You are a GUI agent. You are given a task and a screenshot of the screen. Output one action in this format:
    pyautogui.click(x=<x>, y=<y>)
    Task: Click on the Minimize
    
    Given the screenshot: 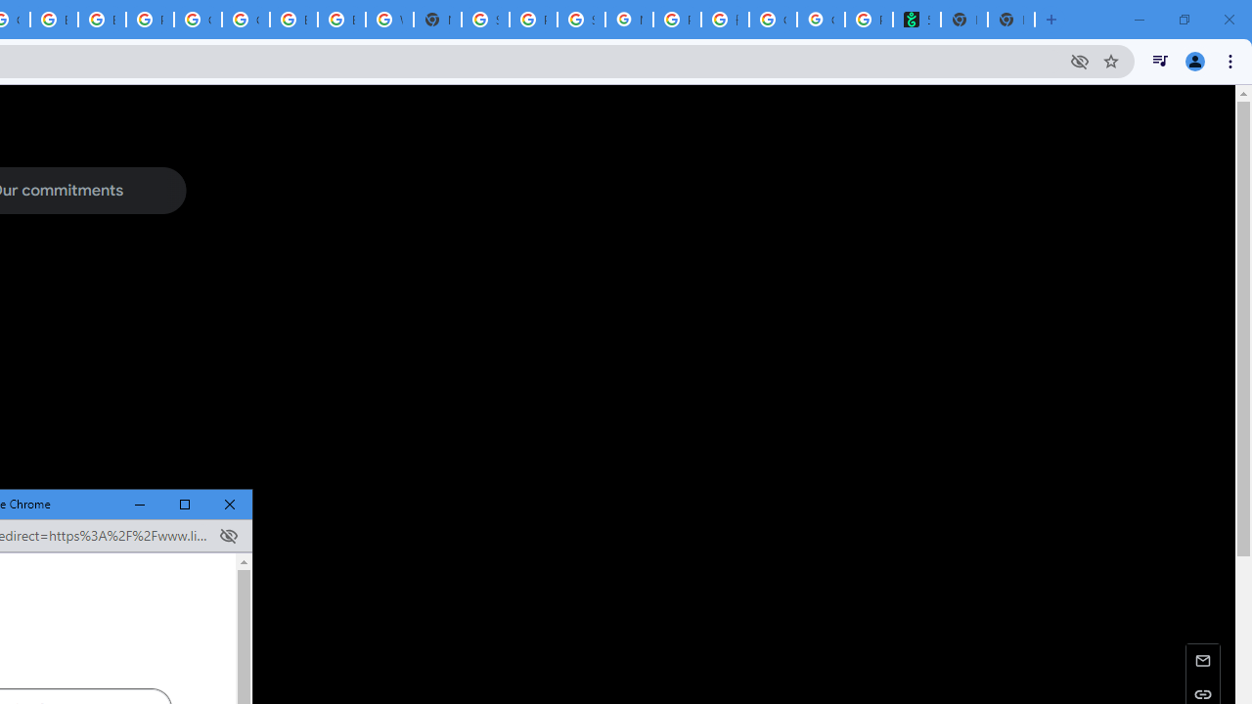 What is the action you would take?
    pyautogui.click(x=141, y=505)
    